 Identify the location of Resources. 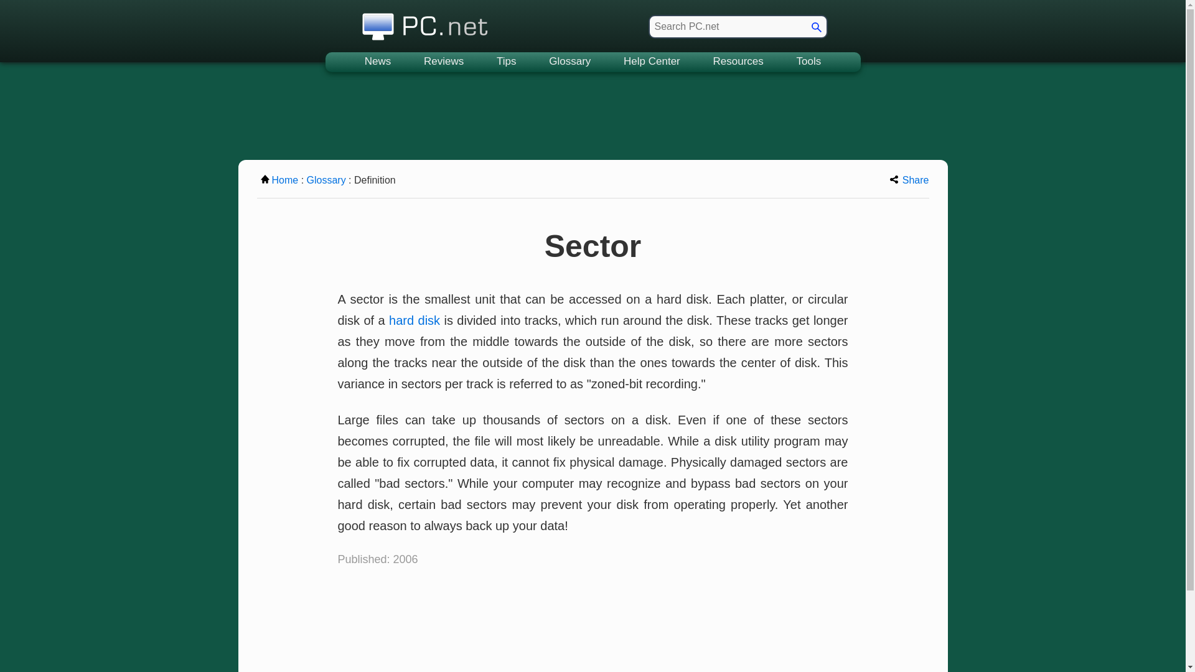
(738, 62).